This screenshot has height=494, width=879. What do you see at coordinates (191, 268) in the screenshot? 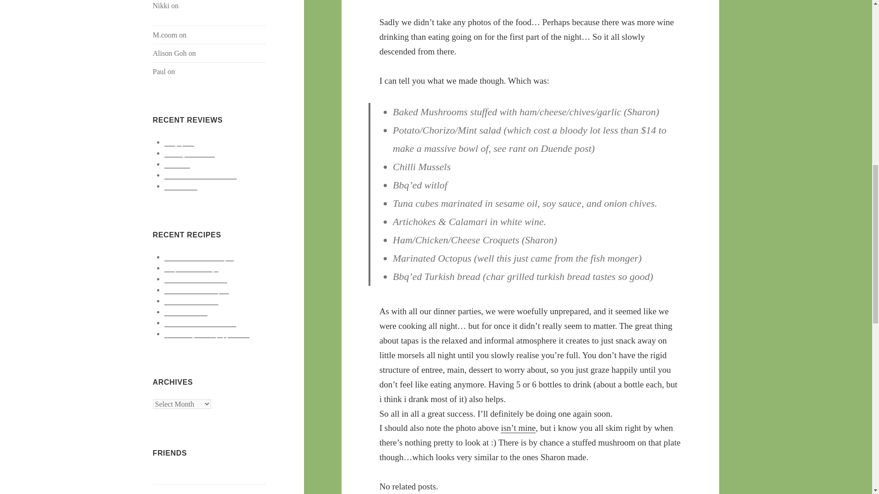
I see `Pulpo a la Gallega` at bounding box center [191, 268].